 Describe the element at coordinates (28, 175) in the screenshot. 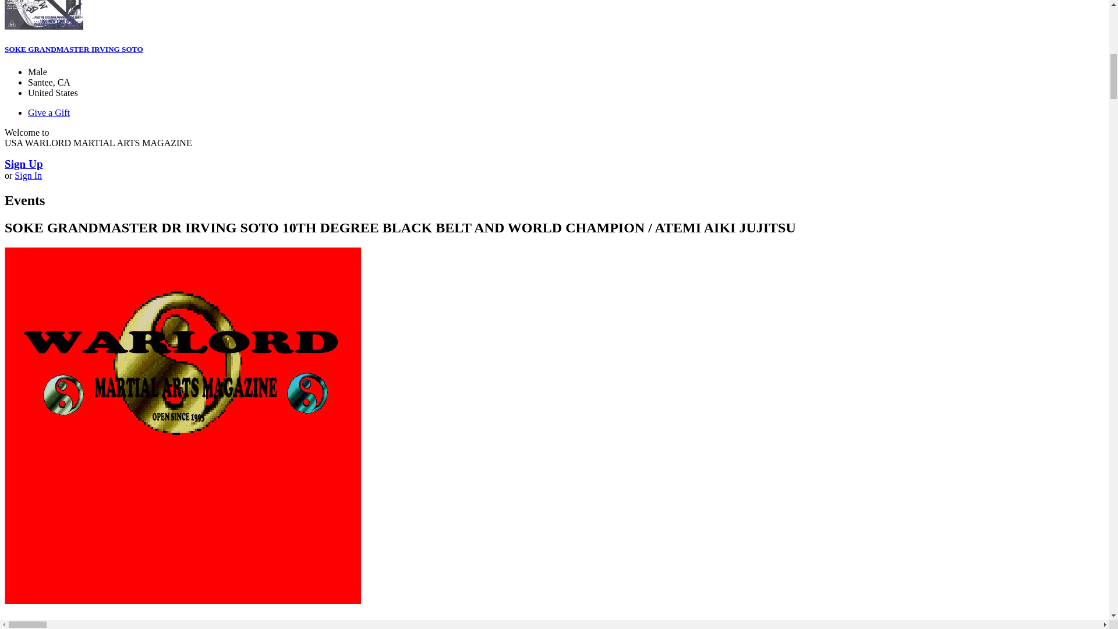

I see `Sign In` at that location.